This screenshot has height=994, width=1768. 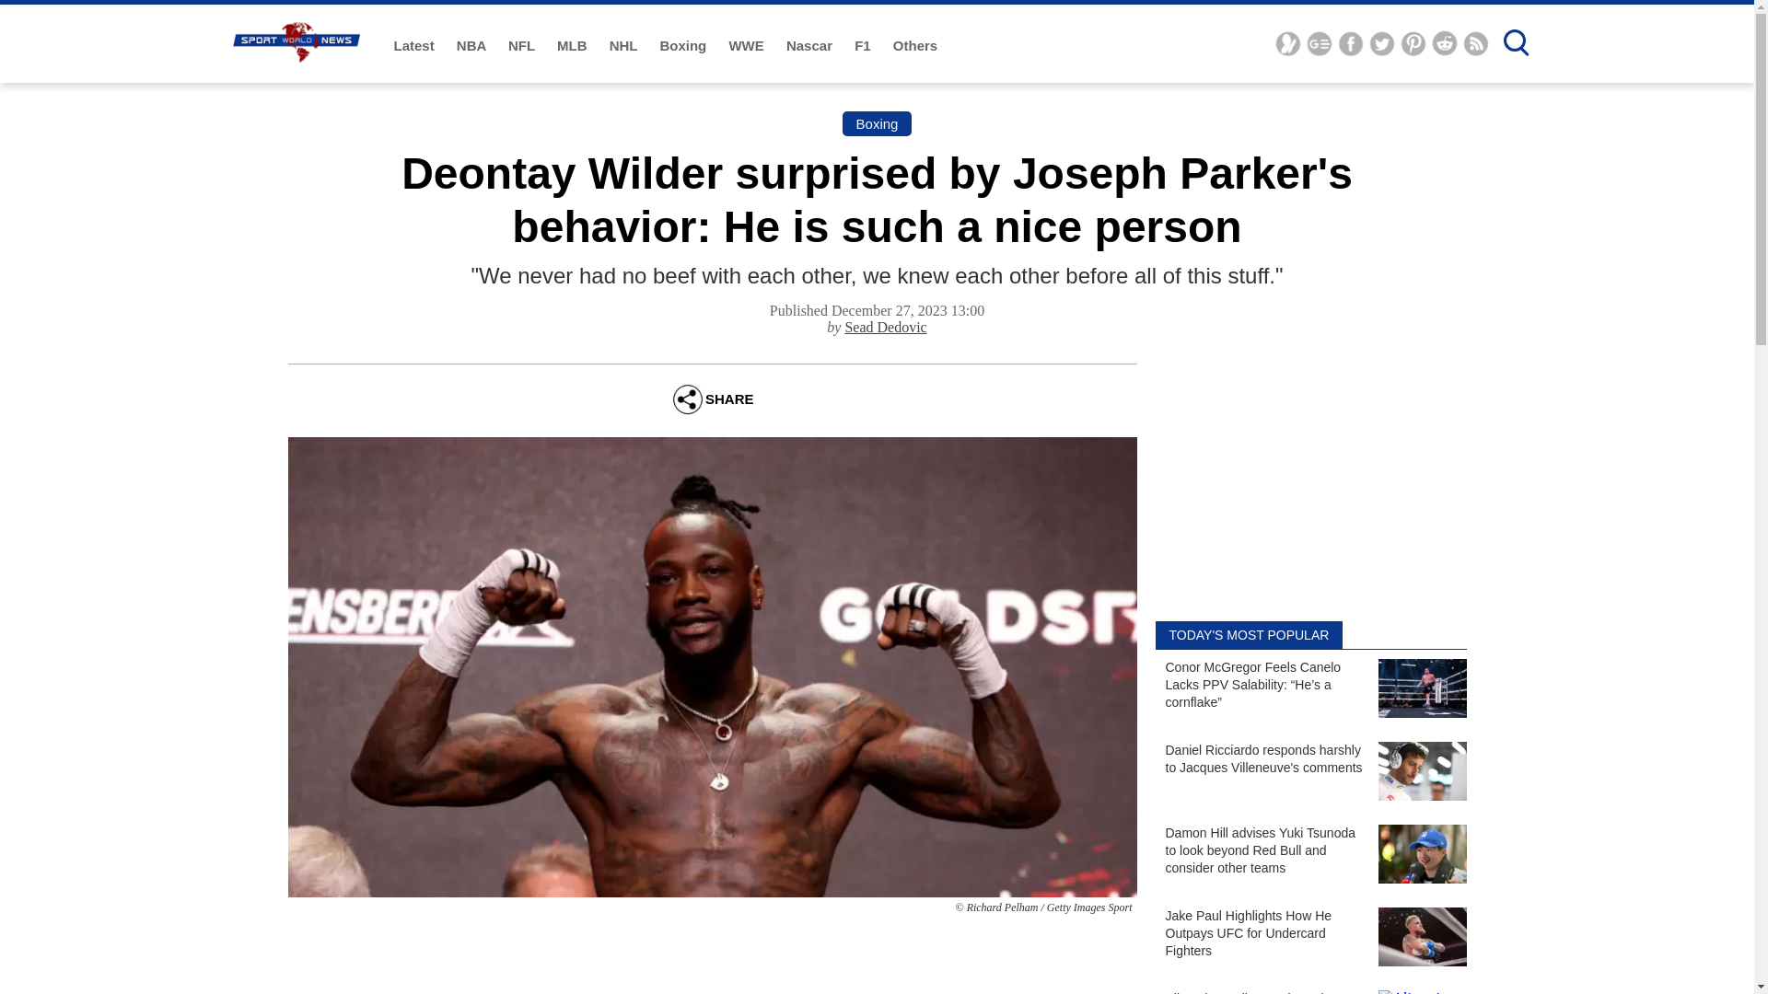 What do you see at coordinates (811, 46) in the screenshot?
I see `Nascar` at bounding box center [811, 46].